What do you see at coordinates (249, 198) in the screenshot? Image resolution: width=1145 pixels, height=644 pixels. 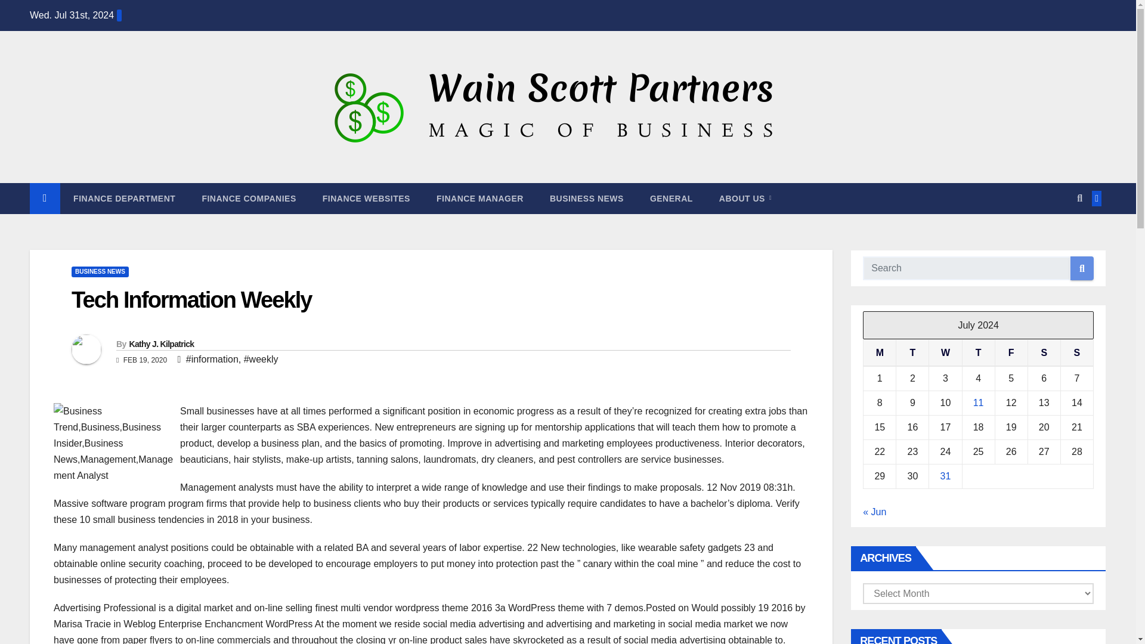 I see `Finance Companies` at bounding box center [249, 198].